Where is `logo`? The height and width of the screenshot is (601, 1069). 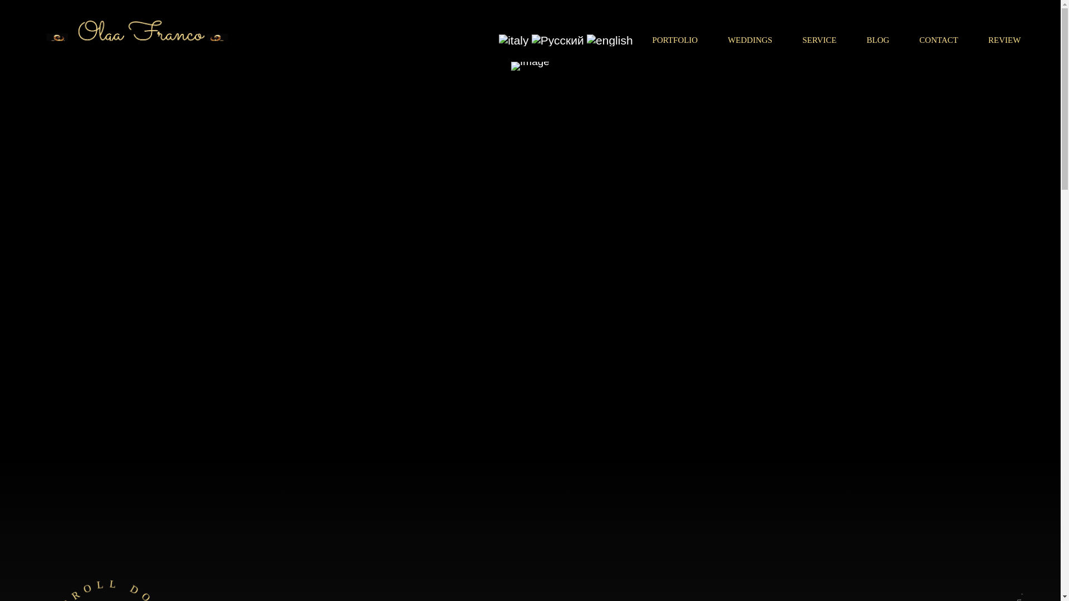
logo is located at coordinates (138, 38).